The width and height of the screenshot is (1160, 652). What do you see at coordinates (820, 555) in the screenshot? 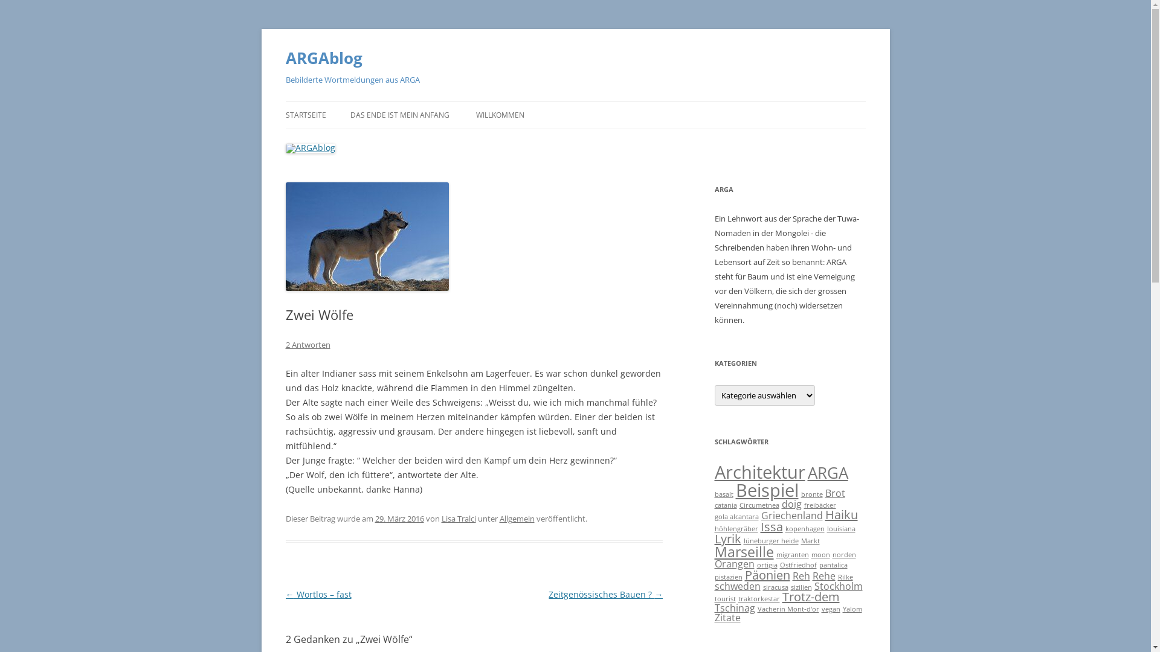
I see `moon` at bounding box center [820, 555].